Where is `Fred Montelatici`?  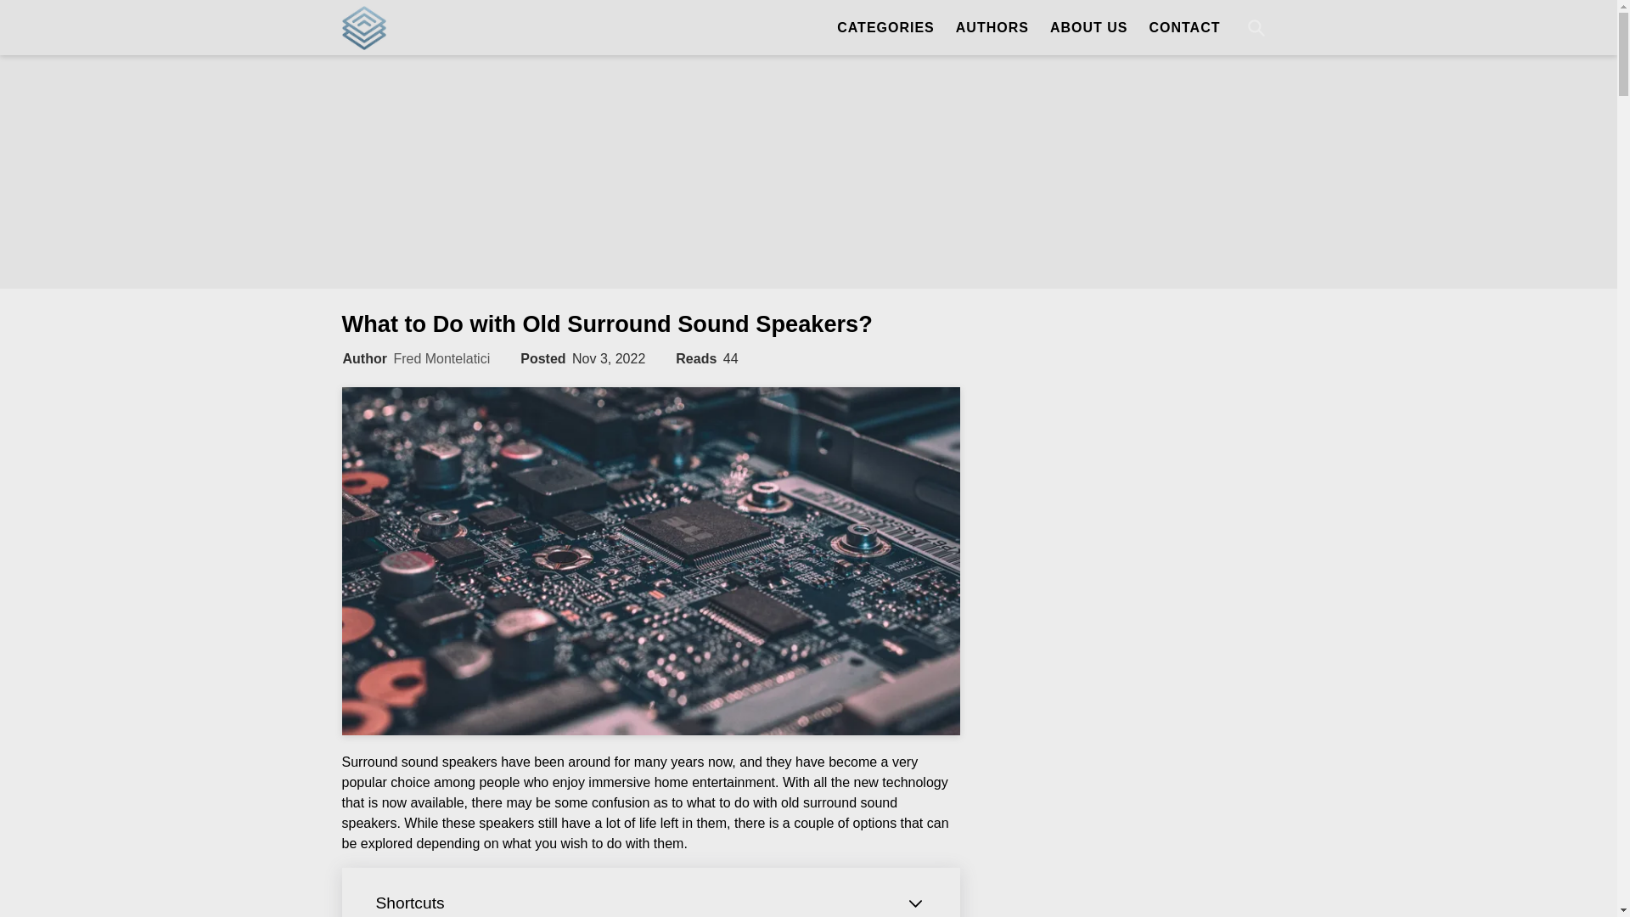
Fred Montelatici is located at coordinates (441, 358).